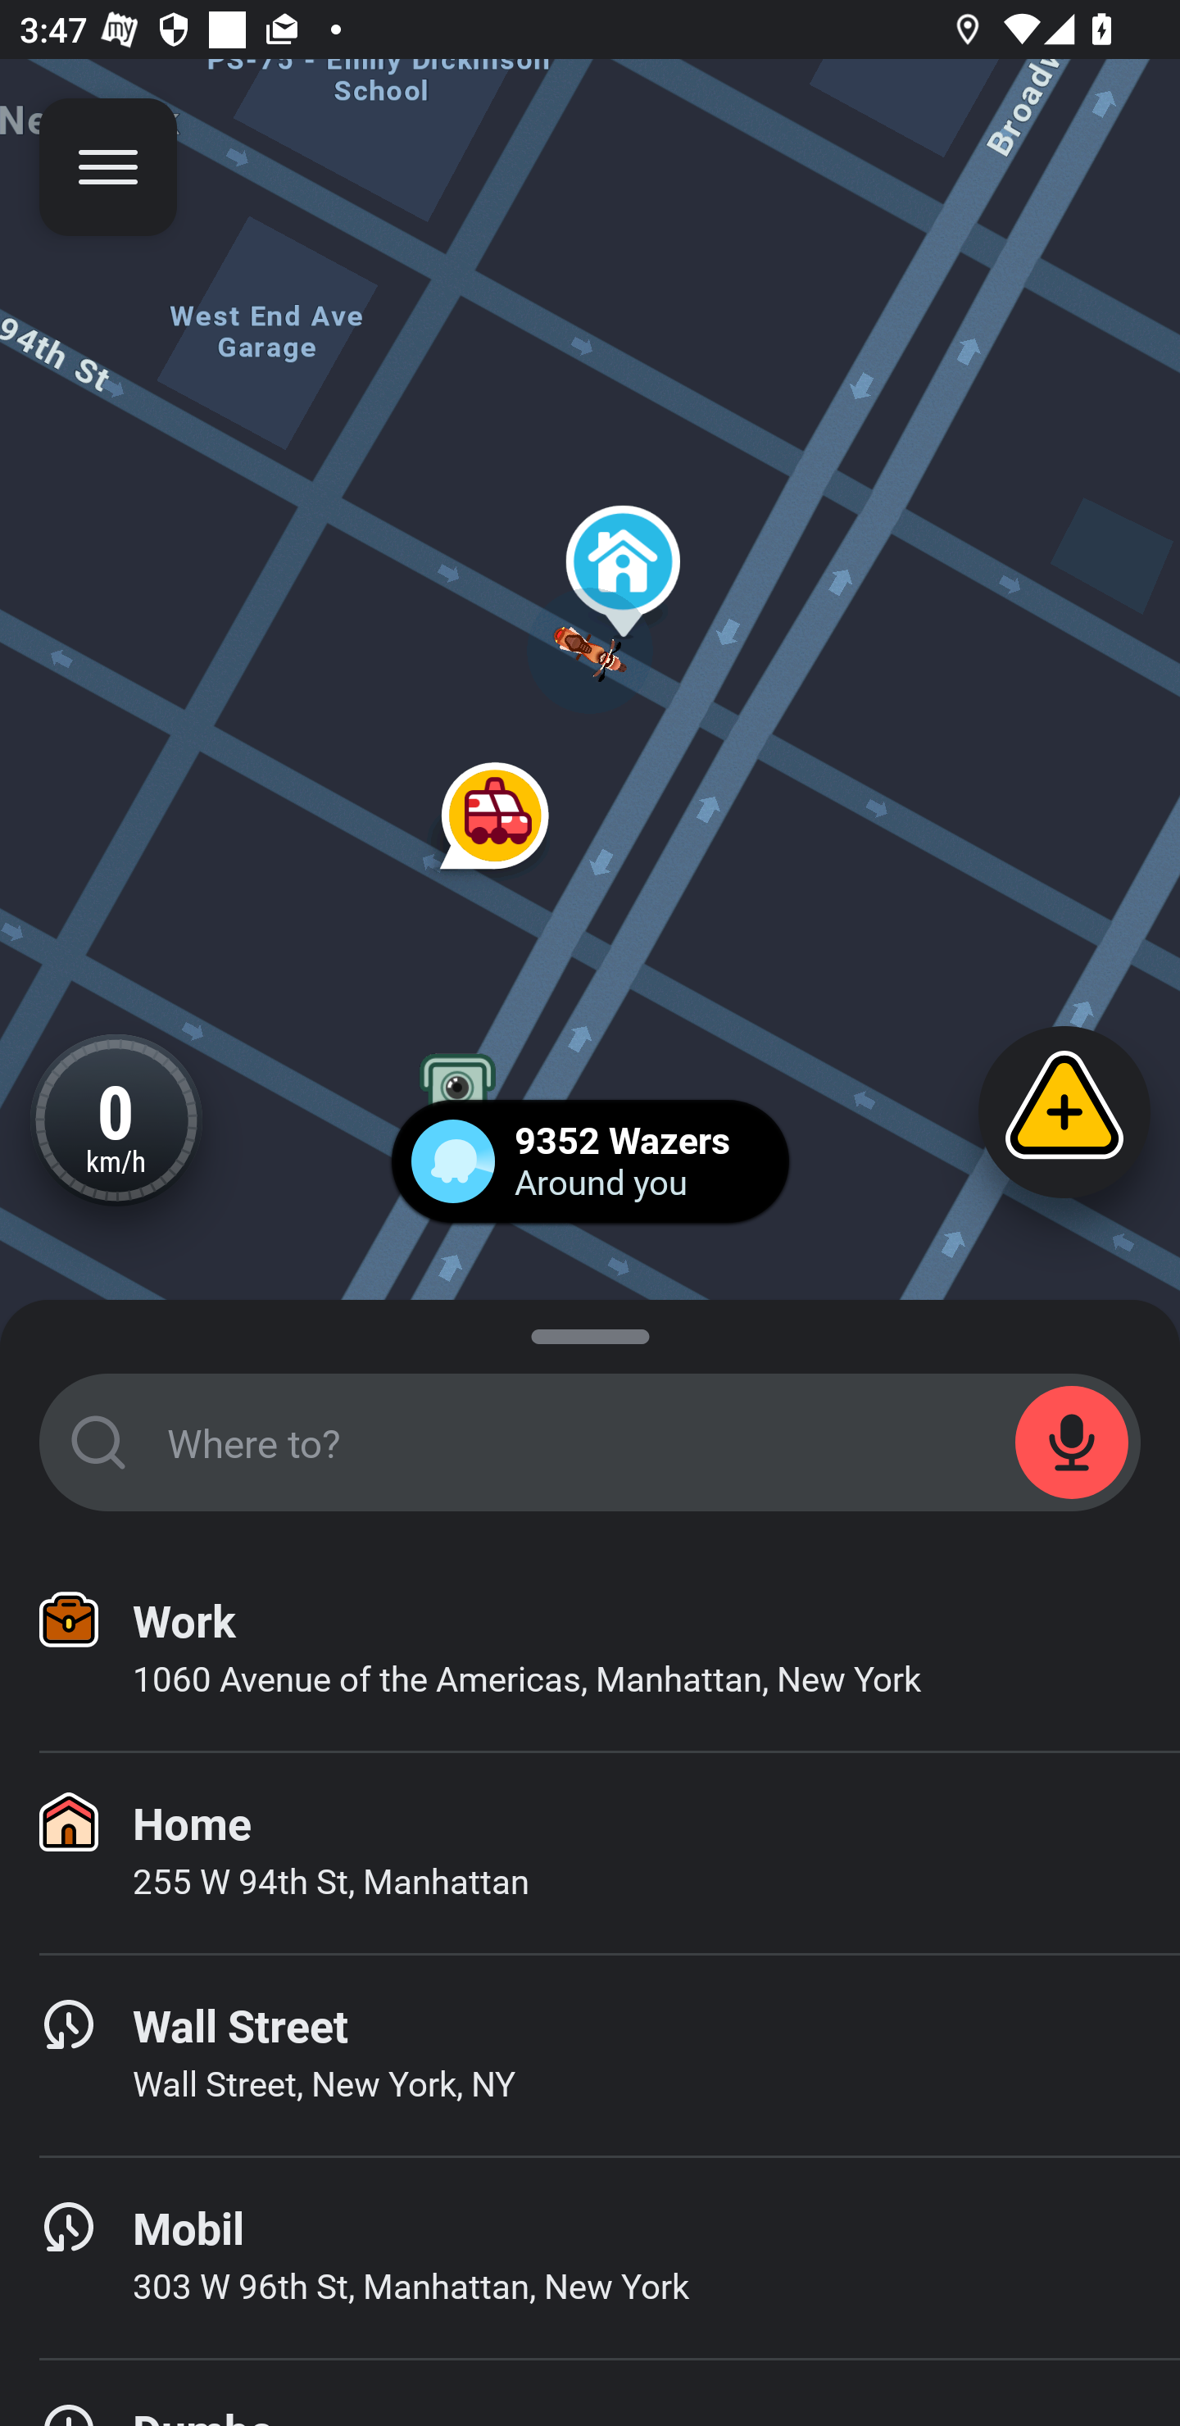 The height and width of the screenshot is (2426, 1180). Describe the element at coordinates (590, 1853) in the screenshot. I see `Home 255 W 94th St, Manhattan` at that location.